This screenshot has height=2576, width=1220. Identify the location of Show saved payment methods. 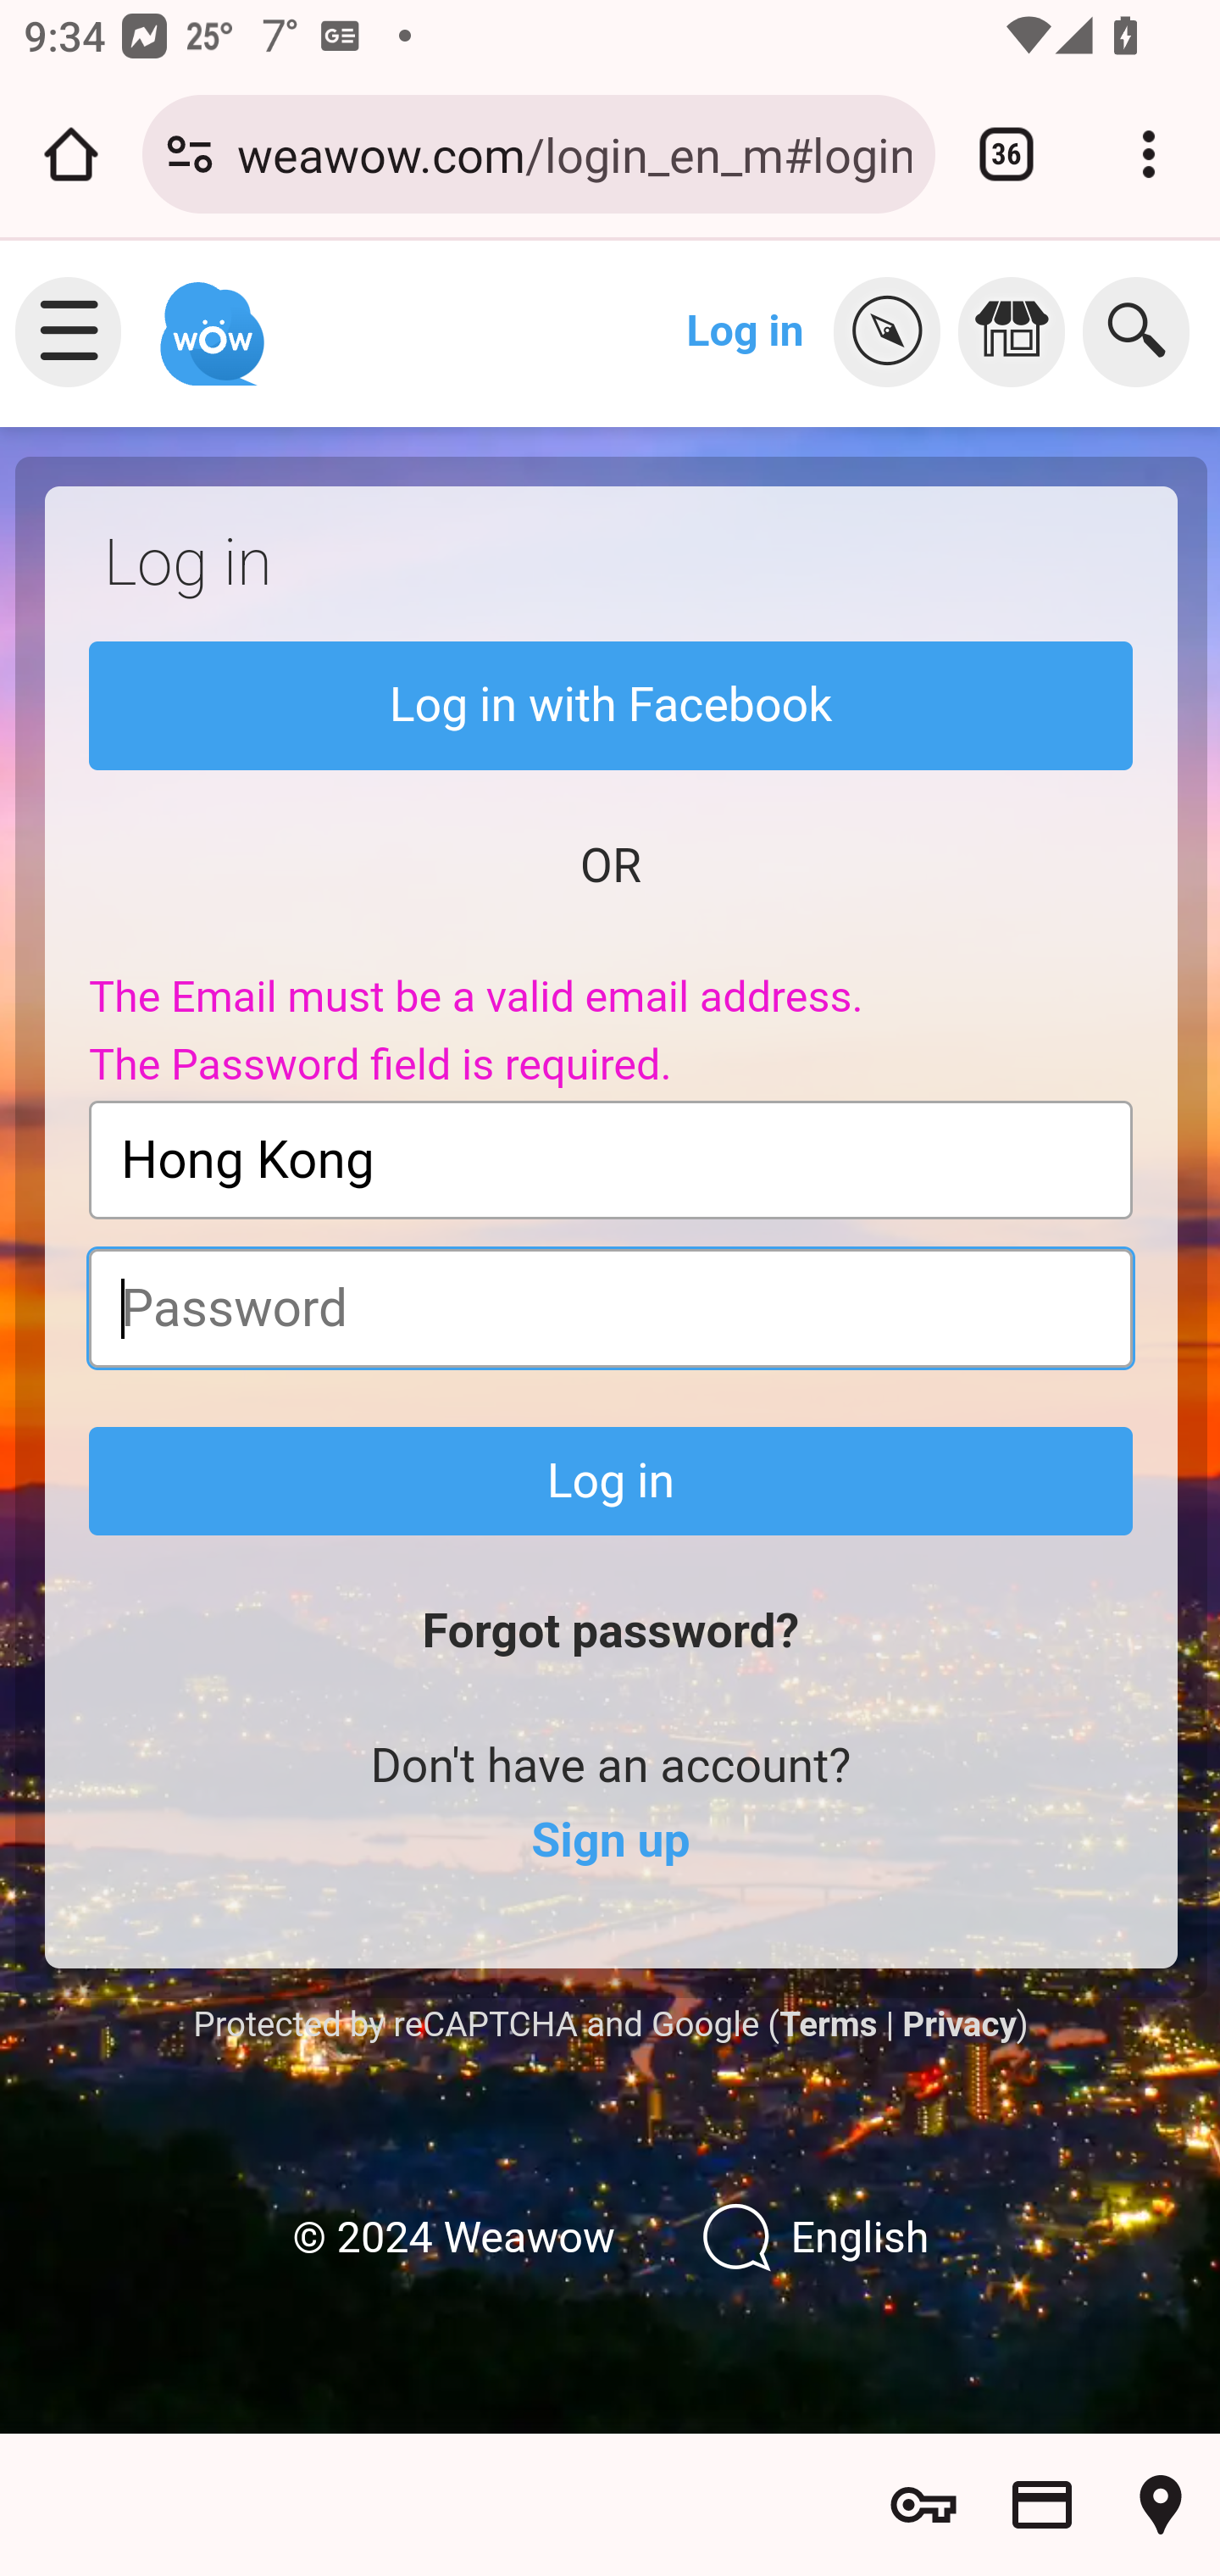
(1042, 2505).